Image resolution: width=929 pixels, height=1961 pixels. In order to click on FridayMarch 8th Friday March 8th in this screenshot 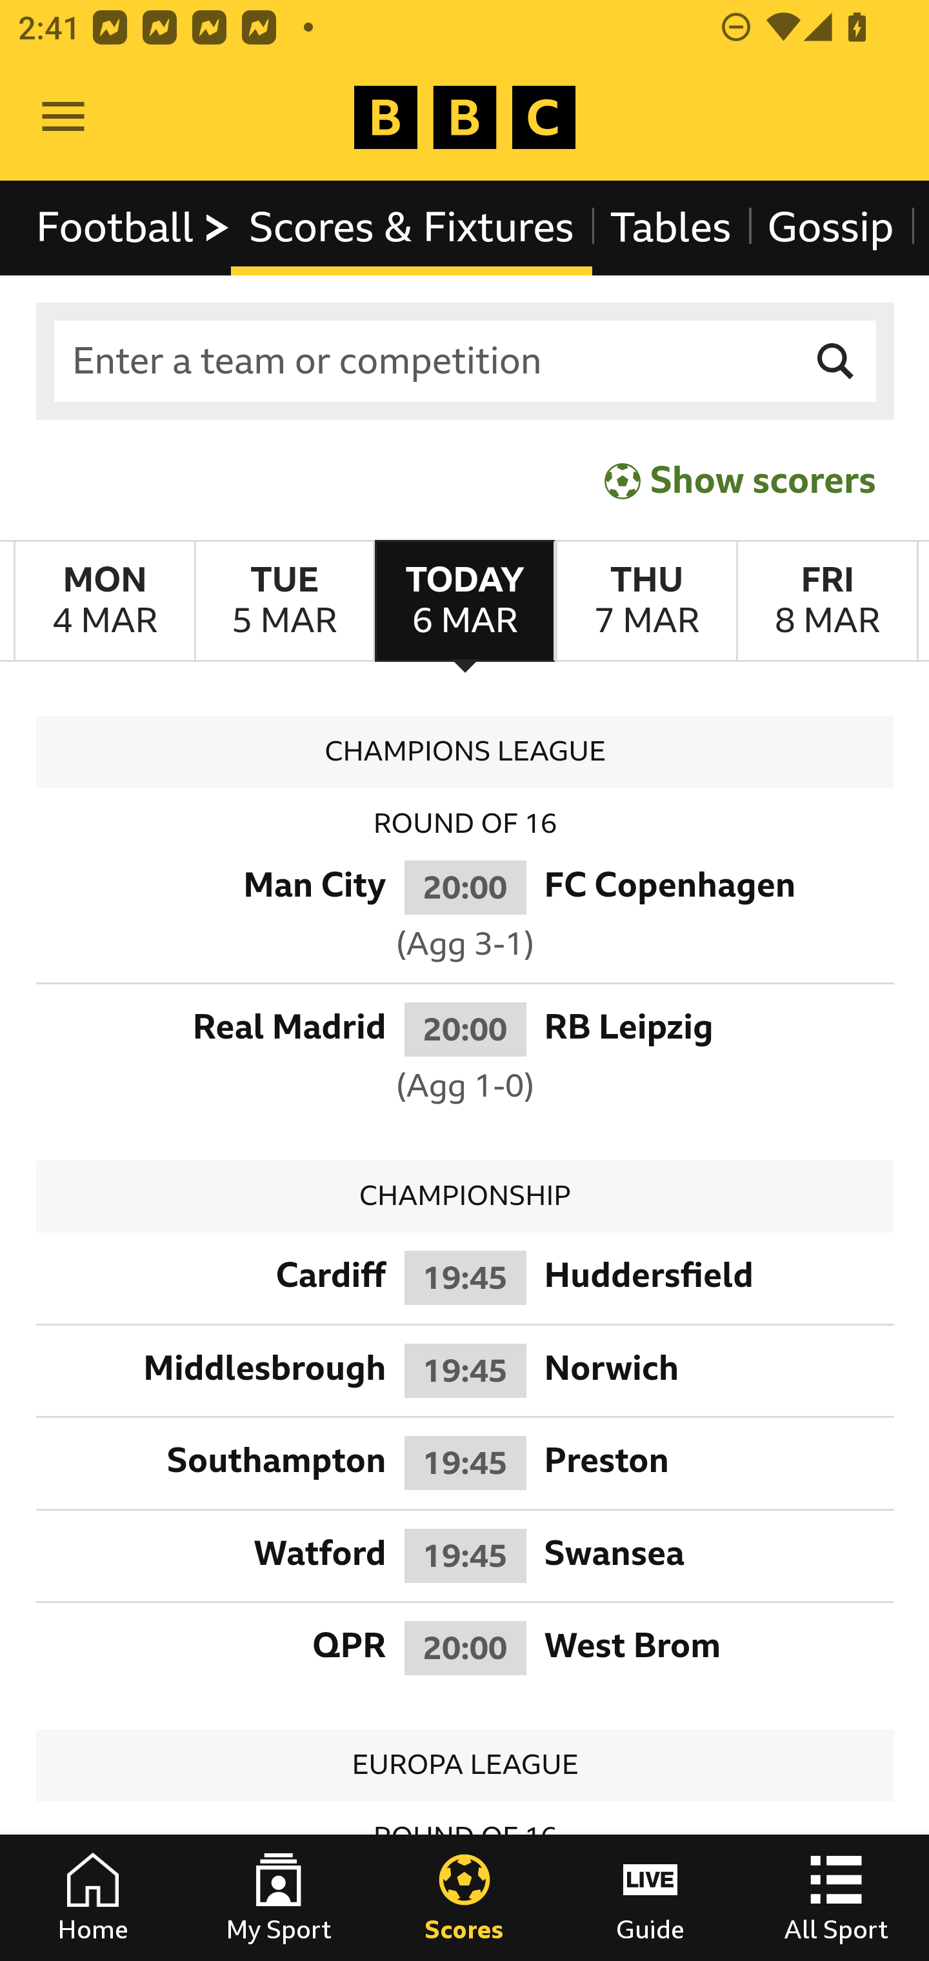, I will do `click(827, 601)`.